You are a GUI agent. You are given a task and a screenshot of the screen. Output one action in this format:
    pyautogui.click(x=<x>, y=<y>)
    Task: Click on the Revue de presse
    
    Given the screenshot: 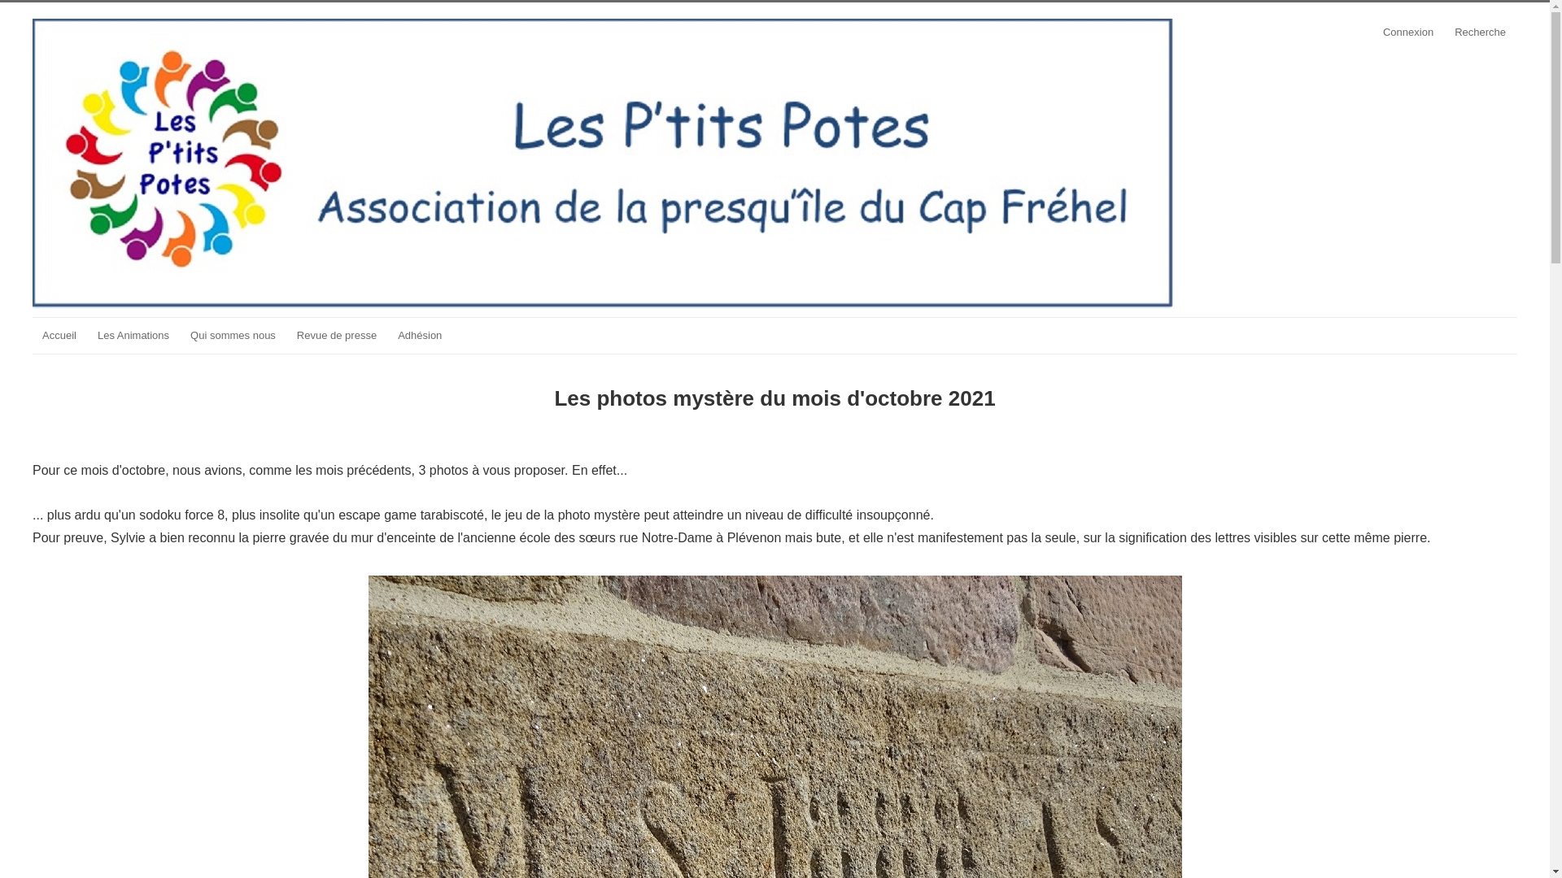 What is the action you would take?
    pyautogui.click(x=337, y=336)
    